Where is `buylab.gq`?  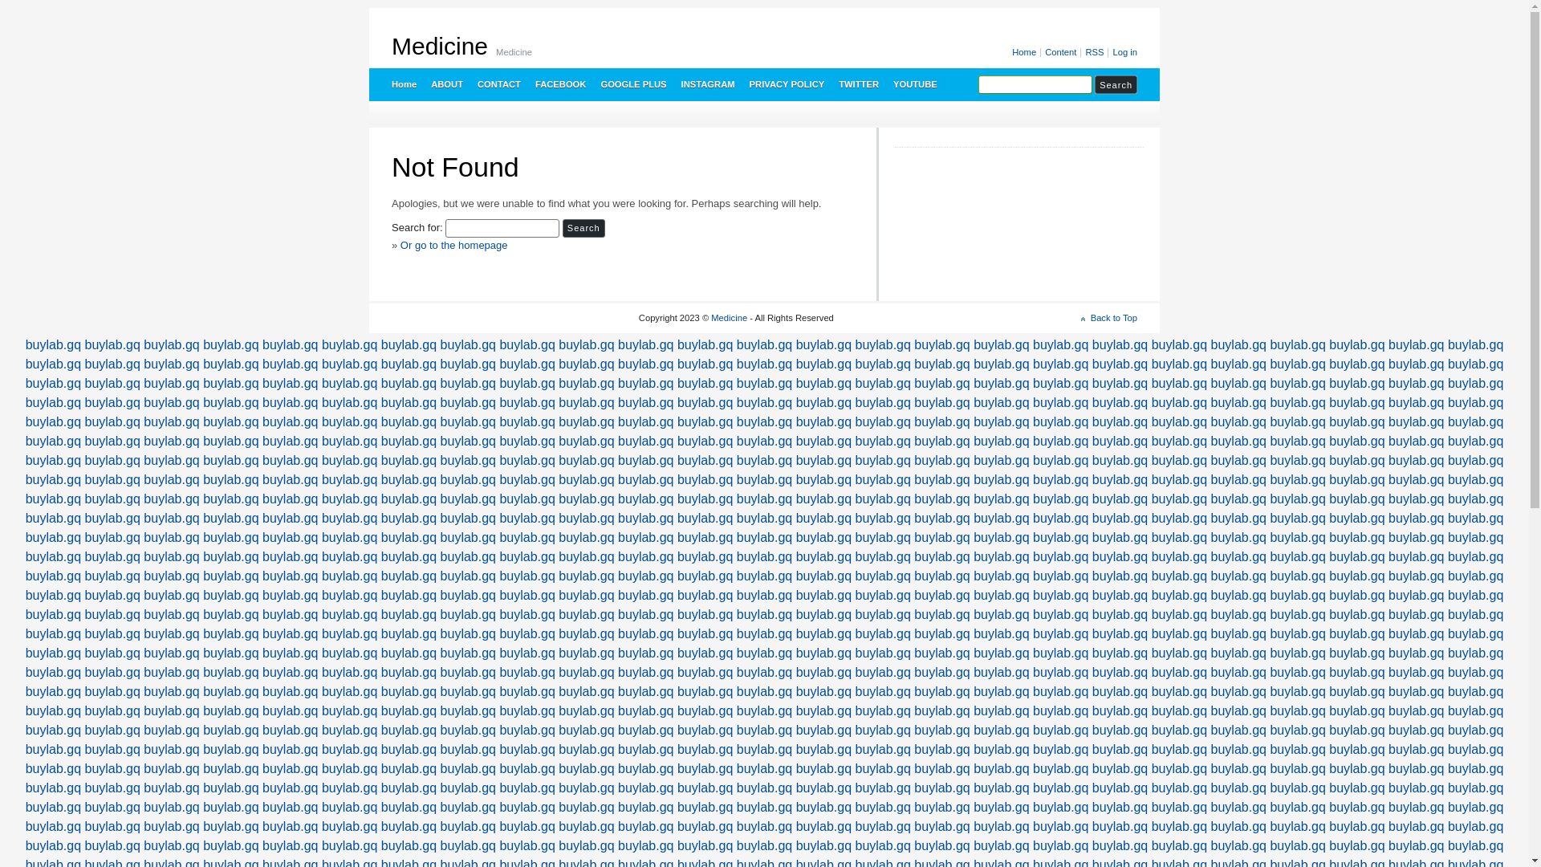
buylab.gq is located at coordinates (527, 384).